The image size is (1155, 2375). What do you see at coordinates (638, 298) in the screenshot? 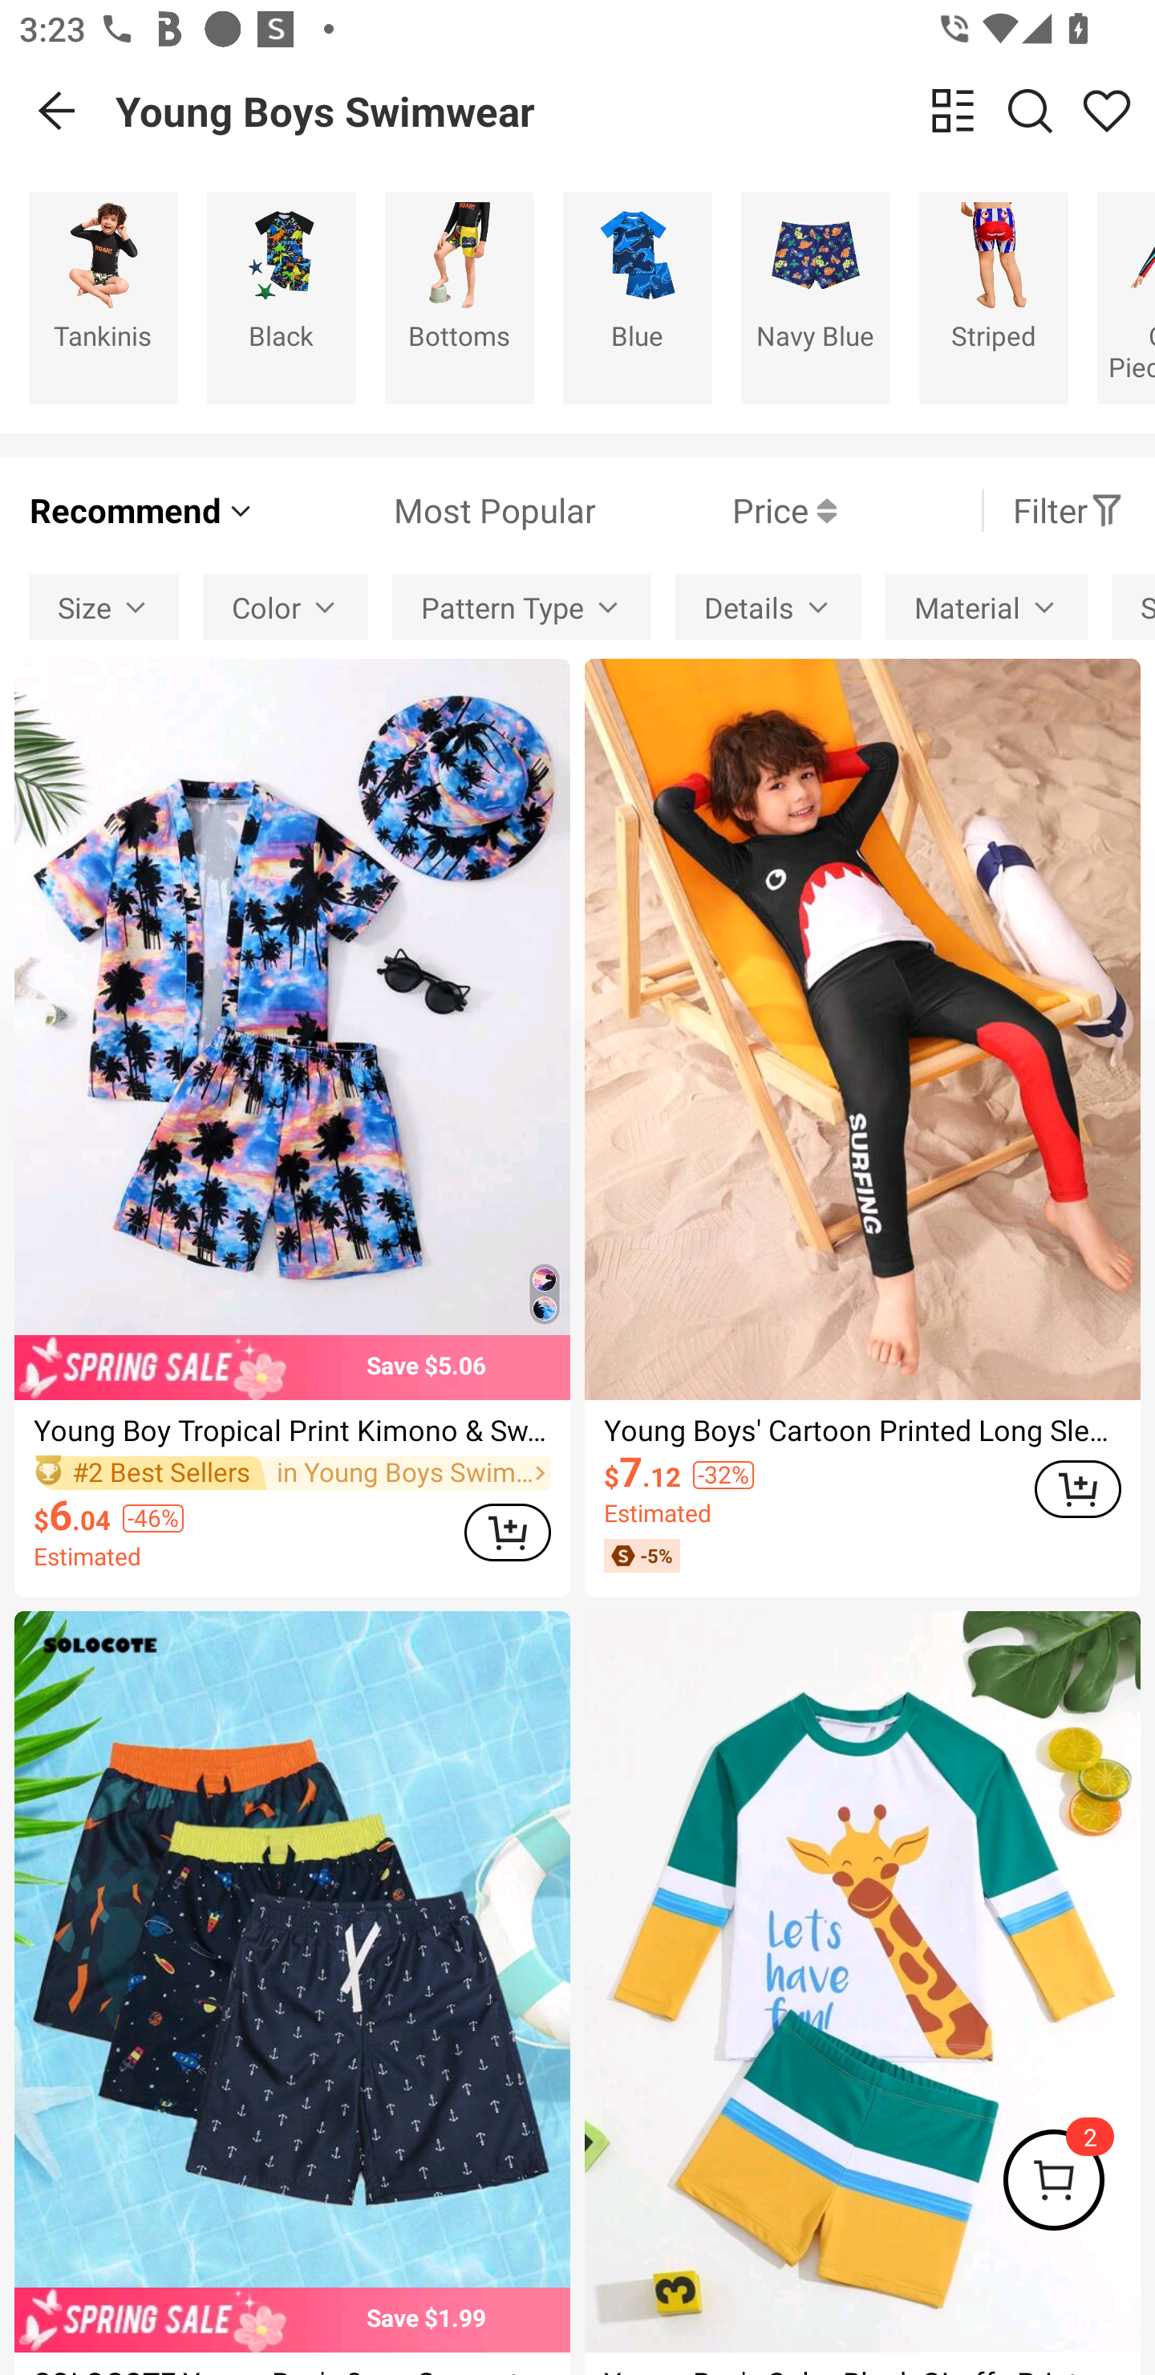
I see `Blue` at bounding box center [638, 298].